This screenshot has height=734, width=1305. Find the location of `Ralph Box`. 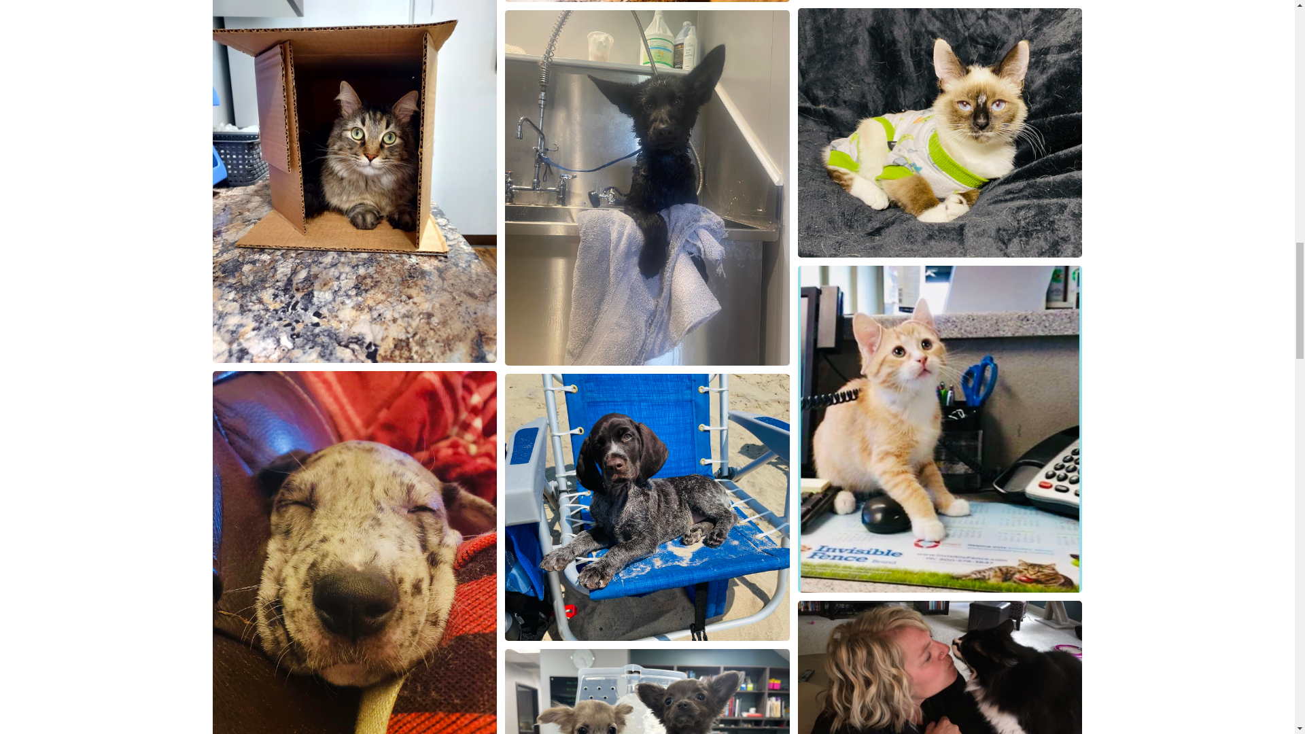

Ralph Box is located at coordinates (354, 181).